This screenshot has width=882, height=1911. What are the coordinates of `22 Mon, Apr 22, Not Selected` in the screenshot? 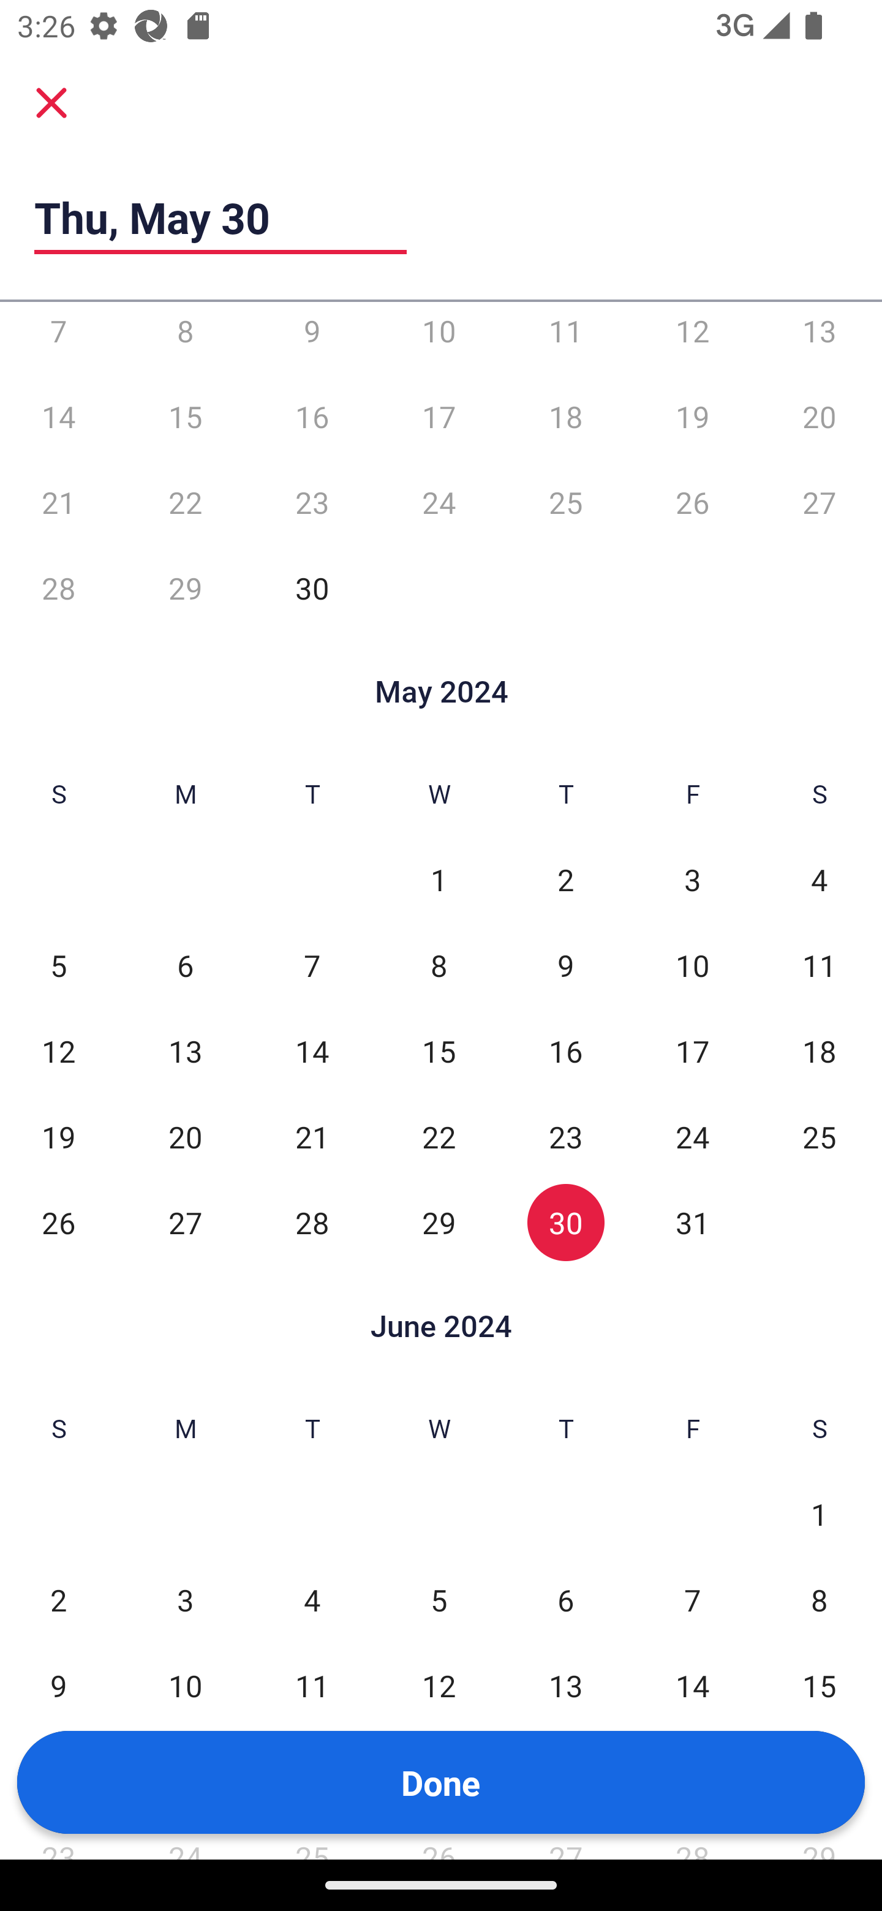 It's located at (185, 501).